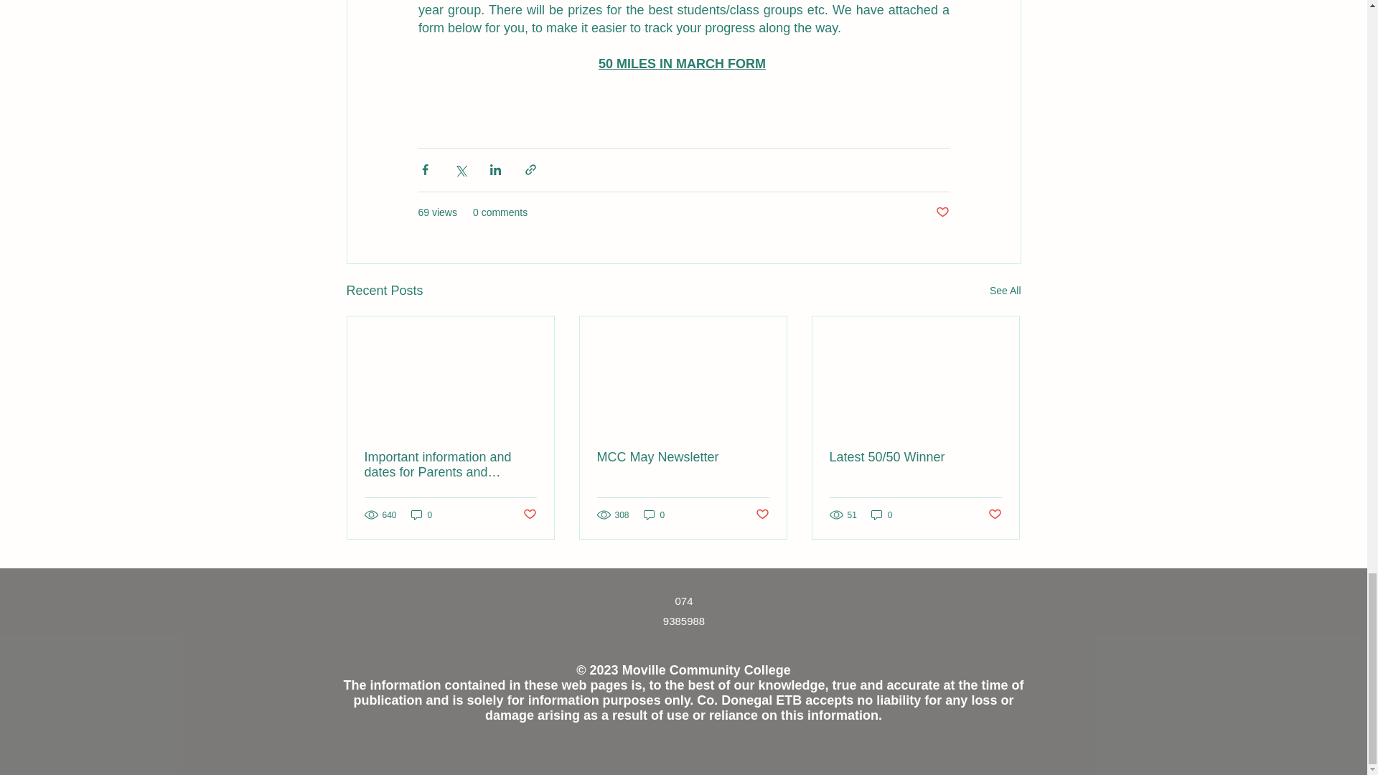 The height and width of the screenshot is (775, 1378). I want to click on 50 MILES IN MARCH FORM, so click(681, 63).